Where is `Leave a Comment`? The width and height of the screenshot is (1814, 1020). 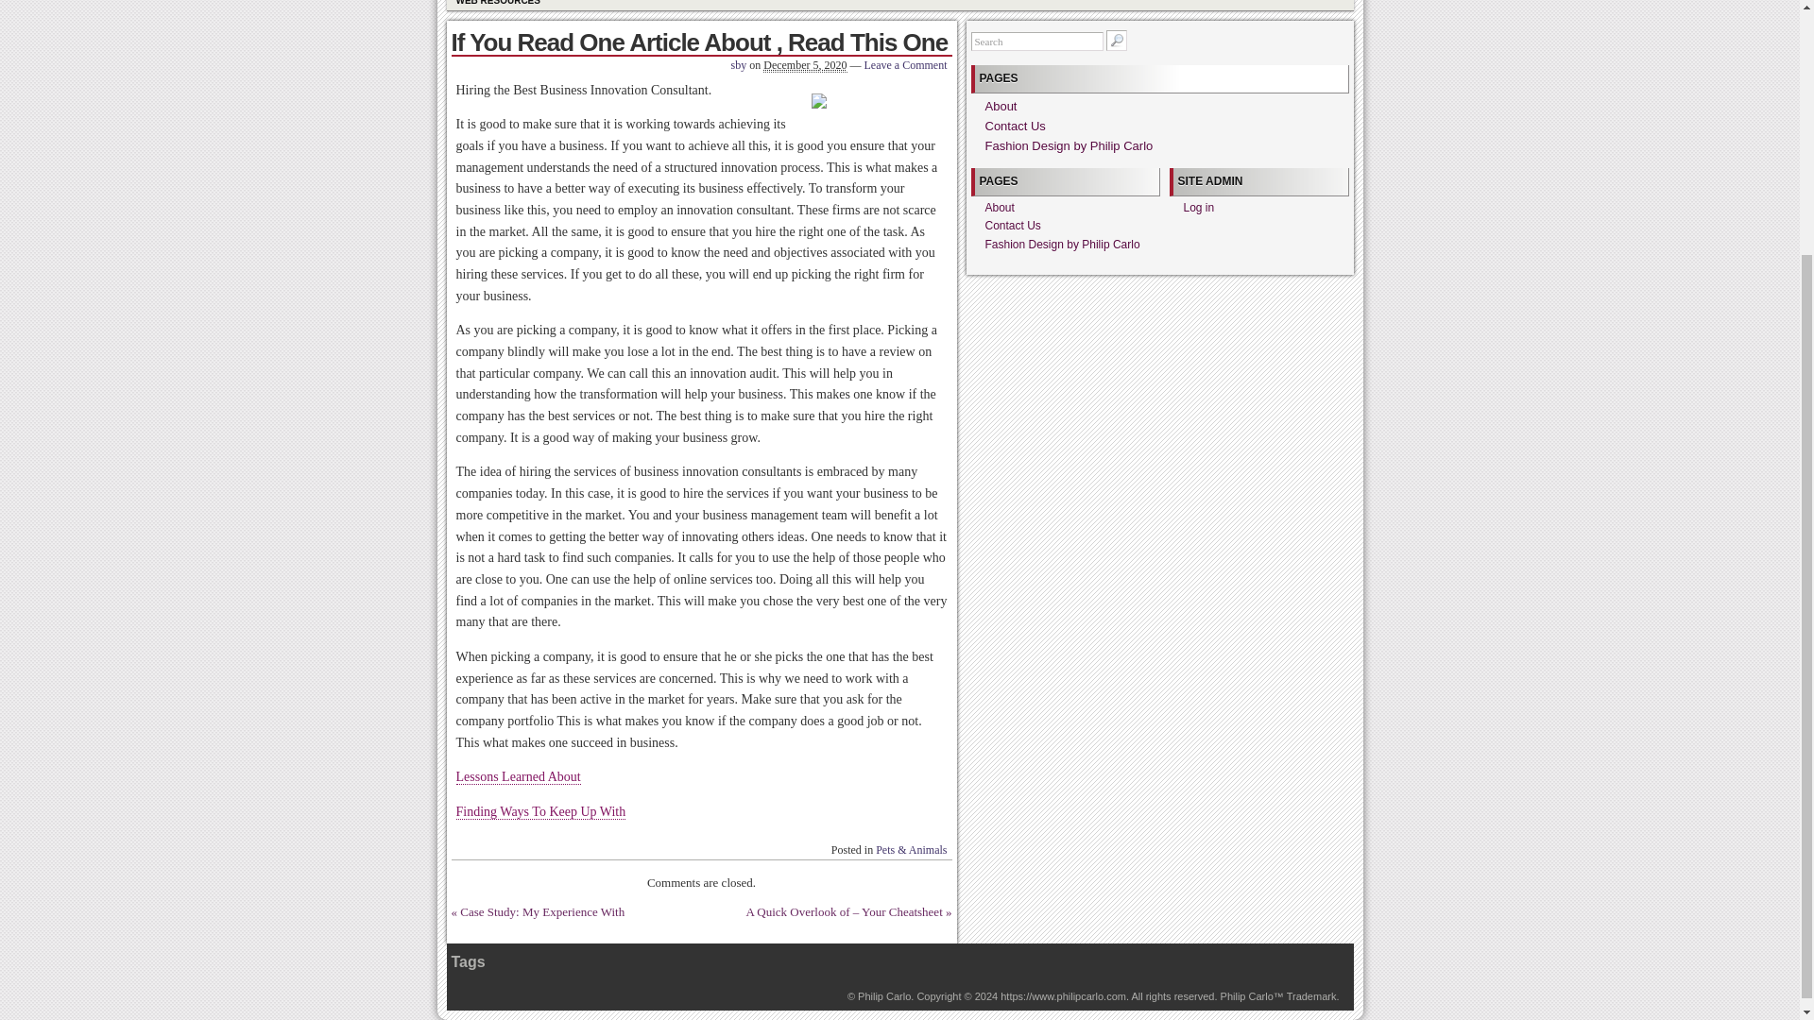
Leave a Comment is located at coordinates (905, 64).